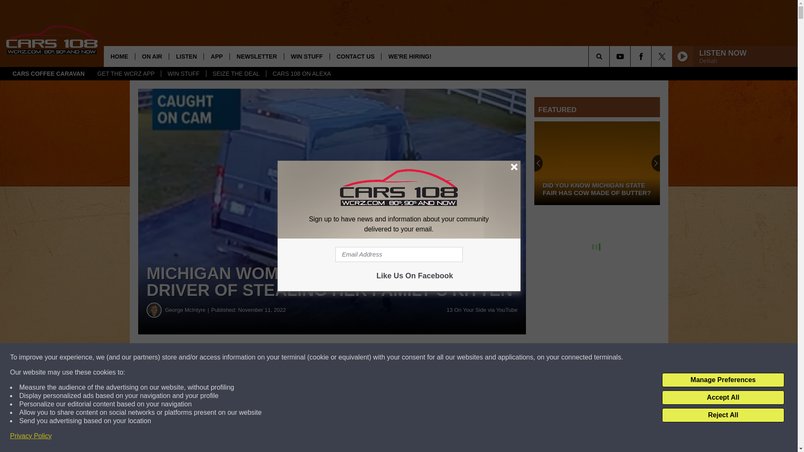  What do you see at coordinates (49, 74) in the screenshot?
I see `CARS COFFEE CARAVAN` at bounding box center [49, 74].